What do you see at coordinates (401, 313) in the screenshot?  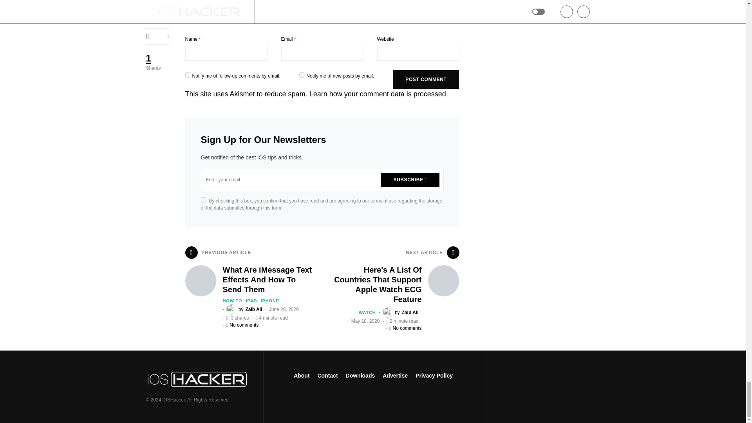 I see `View all posts by Zaib Ali` at bounding box center [401, 313].